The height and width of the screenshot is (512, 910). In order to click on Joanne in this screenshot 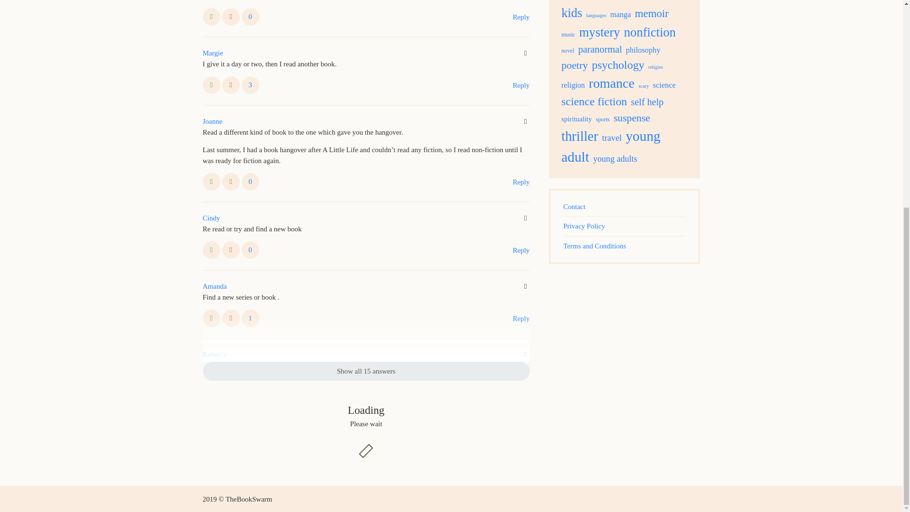, I will do `click(213, 121)`.